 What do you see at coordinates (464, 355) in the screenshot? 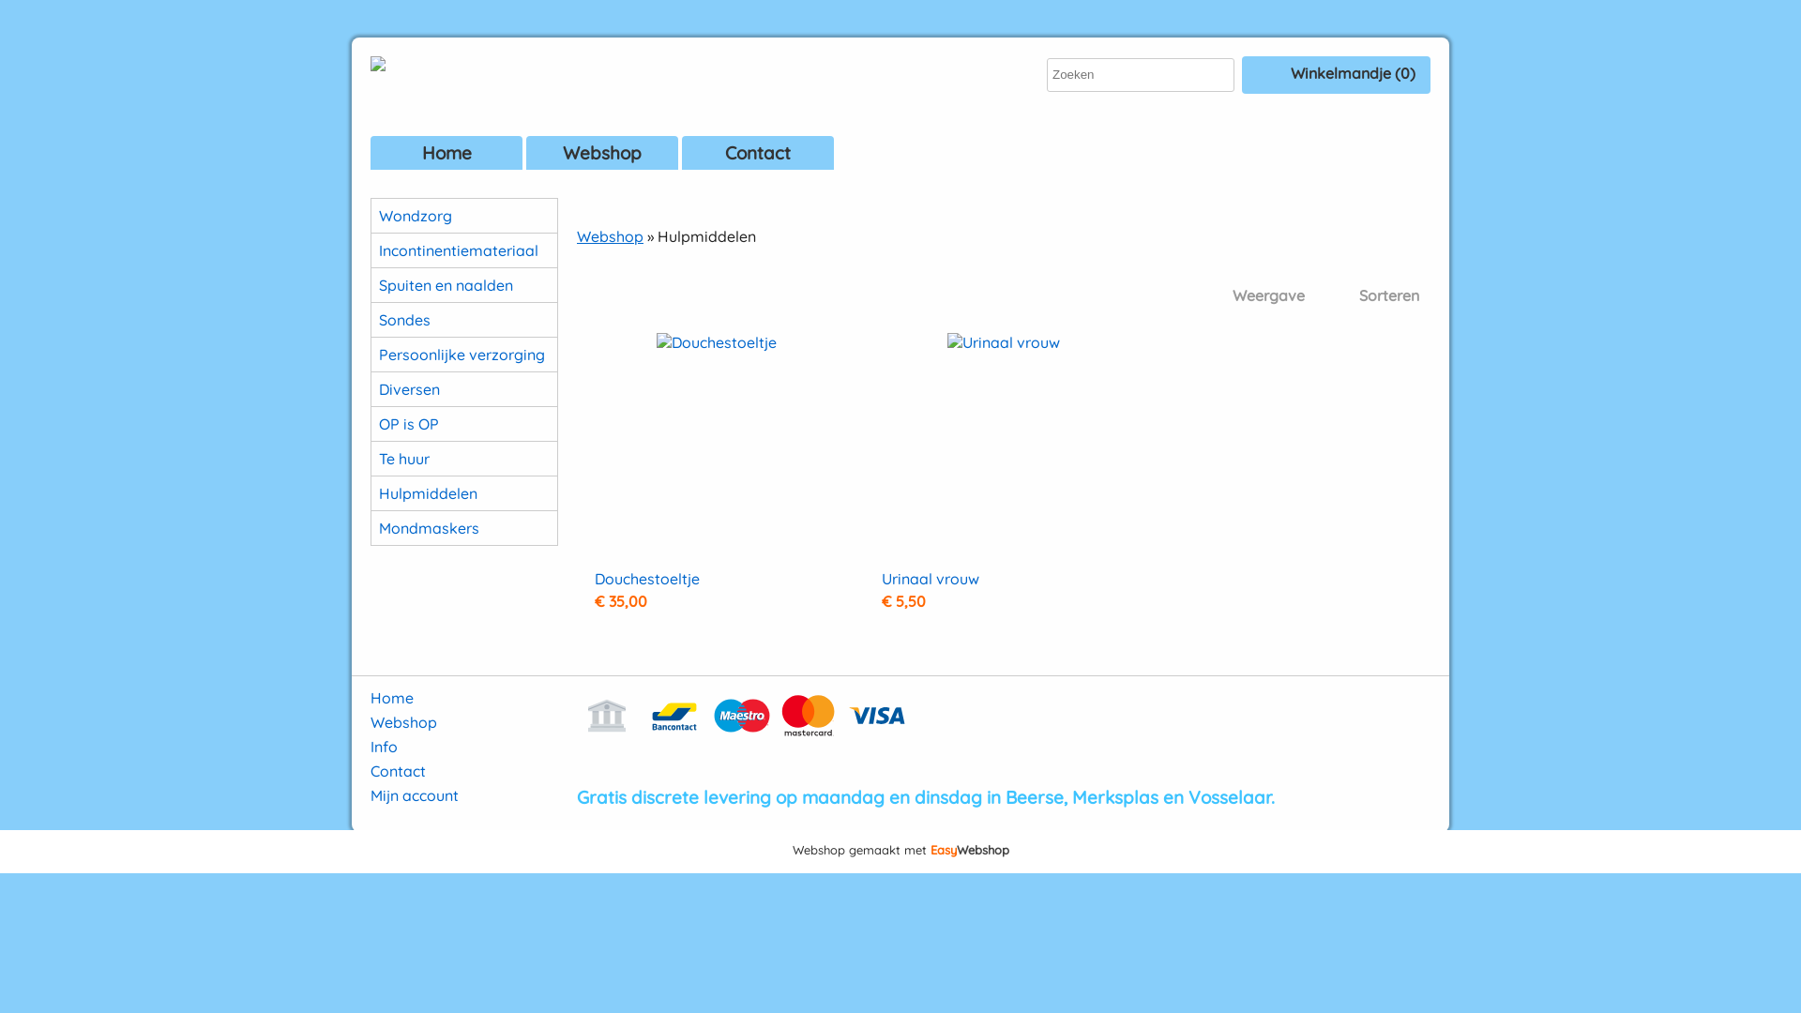
I see `Persoonlijke verzorging` at bounding box center [464, 355].